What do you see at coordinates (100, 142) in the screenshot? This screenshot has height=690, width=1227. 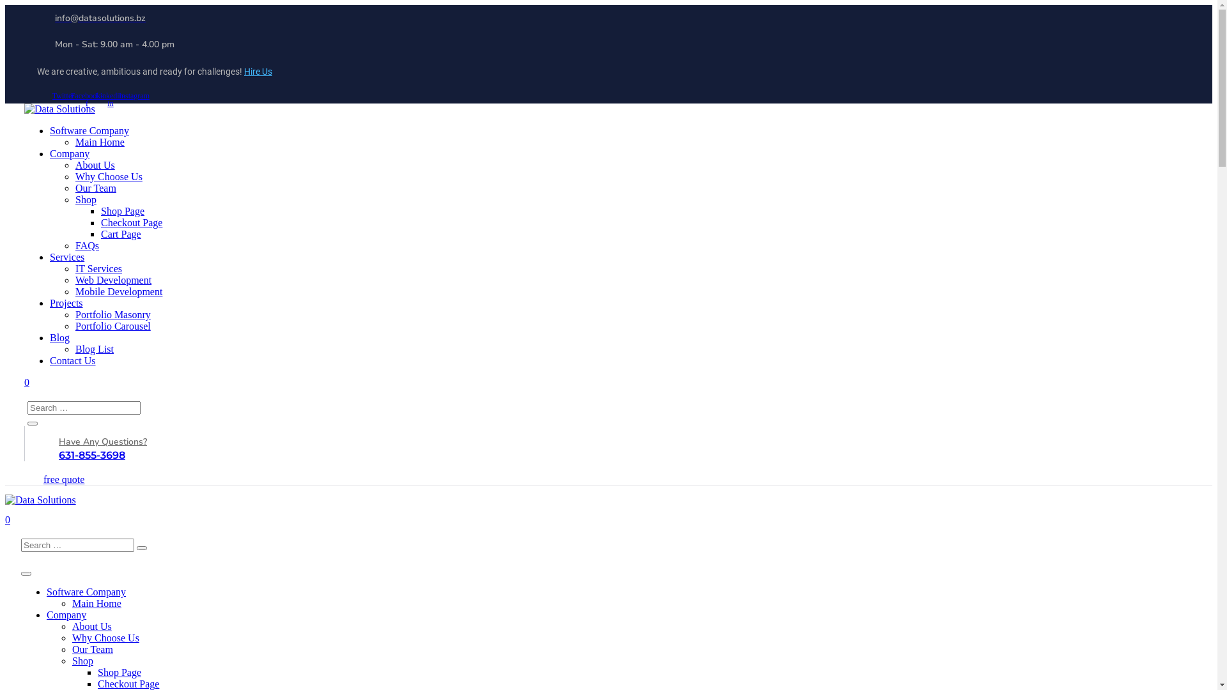 I see `Main Home` at bounding box center [100, 142].